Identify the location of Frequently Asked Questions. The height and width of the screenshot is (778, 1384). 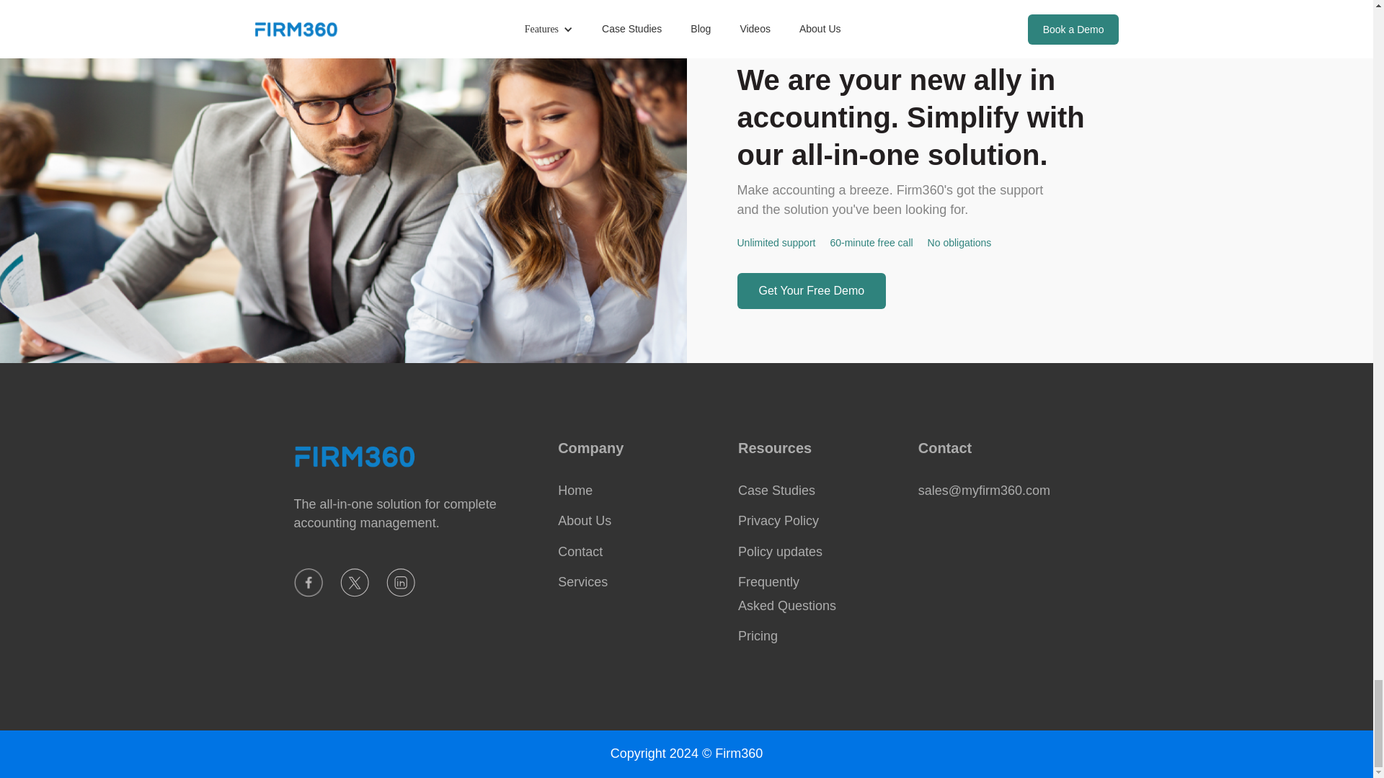
(819, 594).